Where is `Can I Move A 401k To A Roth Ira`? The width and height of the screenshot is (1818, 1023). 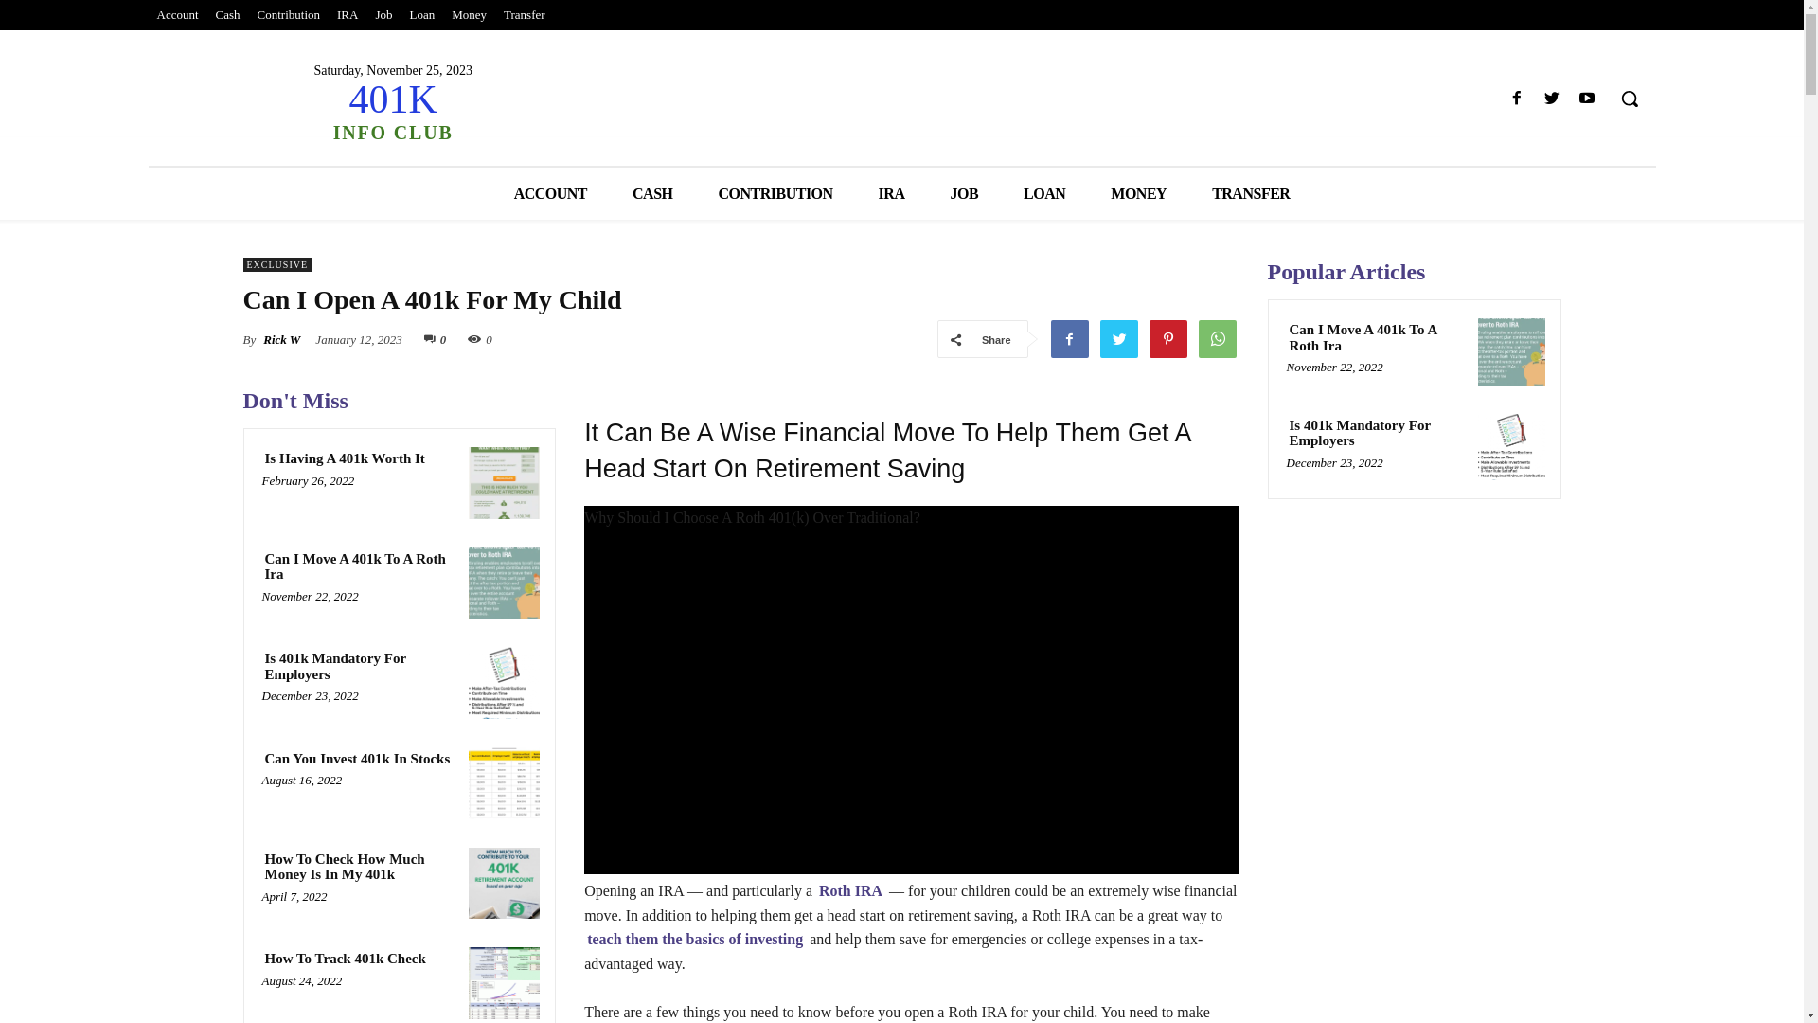
Can I Move A 401k To A Roth Ira is located at coordinates (502, 583).